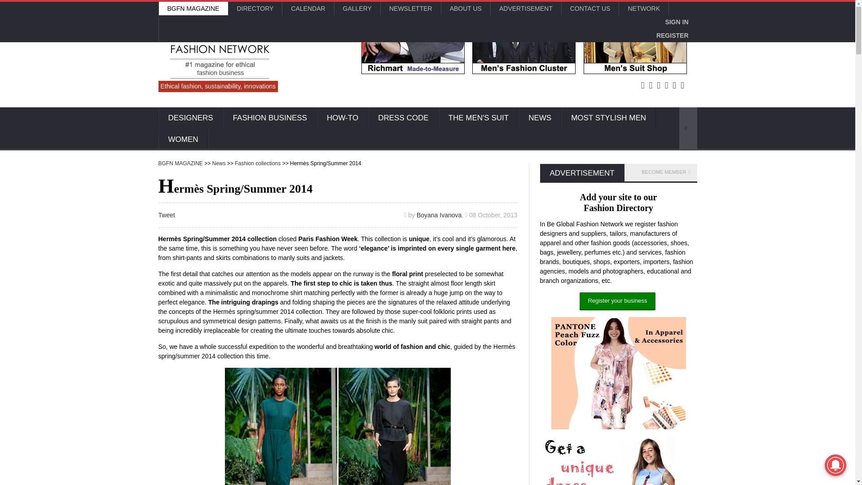  I want to click on GALLERY, so click(357, 8).